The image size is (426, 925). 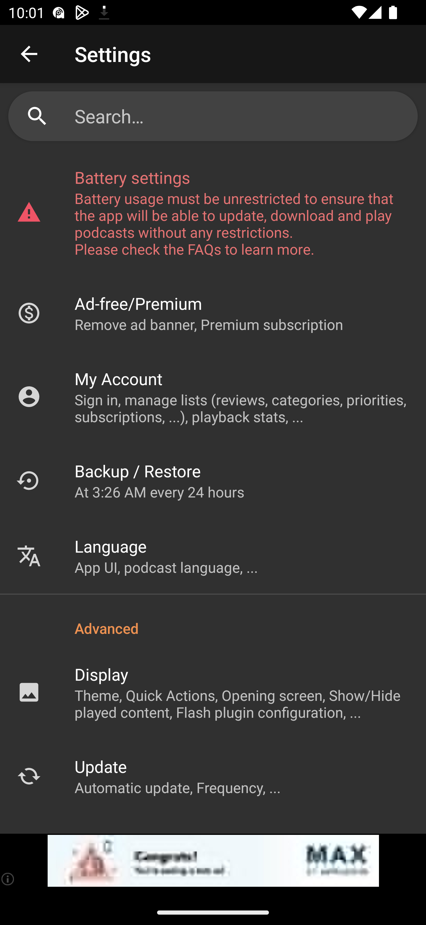 I want to click on Language App UI, podcast language, ..., so click(x=213, y=556).